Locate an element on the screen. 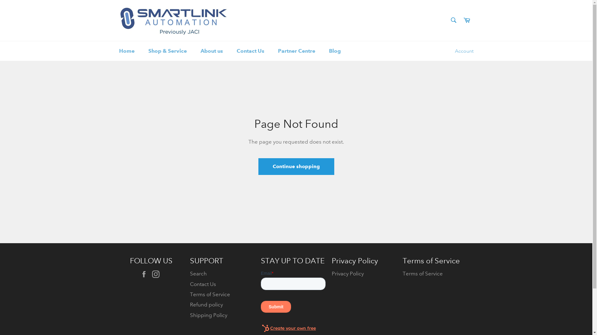 This screenshot has height=335, width=597. Cart is located at coordinates (467, 20).